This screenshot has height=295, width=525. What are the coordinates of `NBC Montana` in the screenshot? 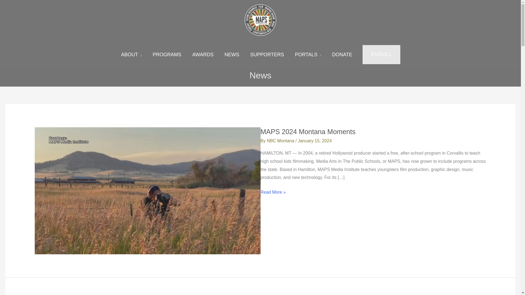 It's located at (281, 140).